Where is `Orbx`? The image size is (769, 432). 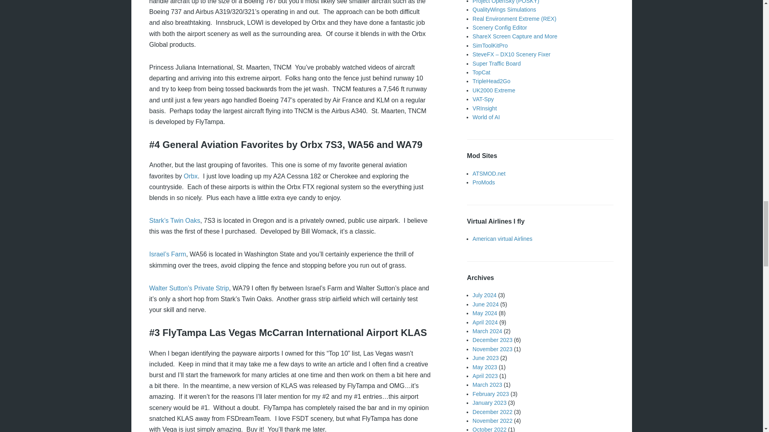
Orbx is located at coordinates (191, 176).